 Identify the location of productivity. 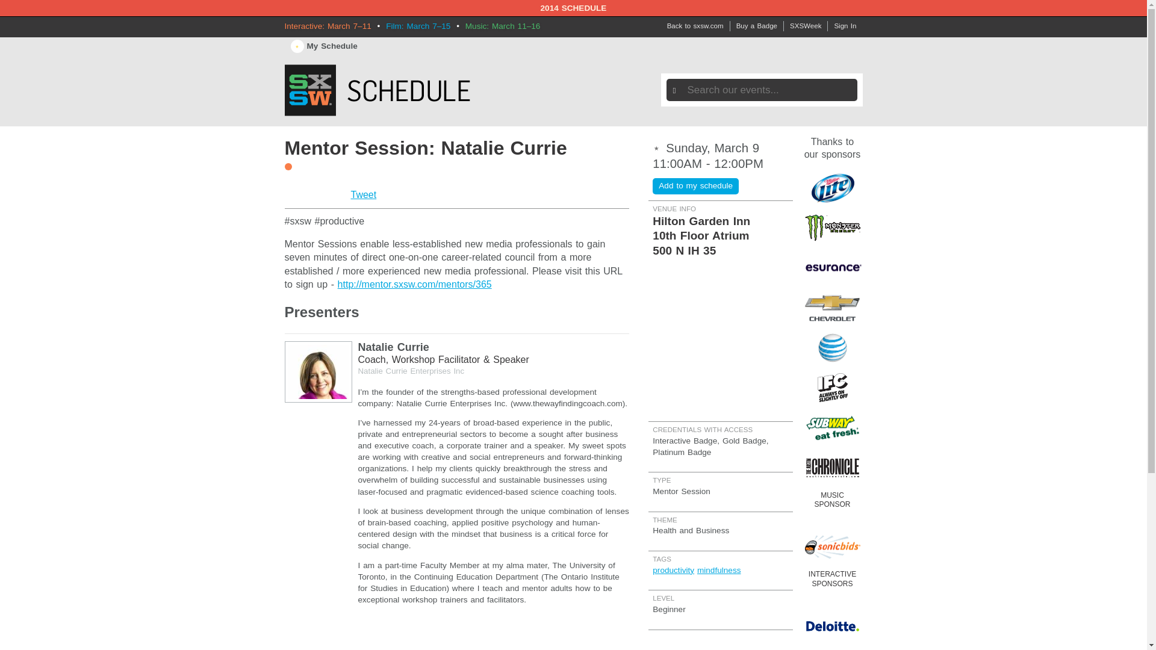
(673, 569).